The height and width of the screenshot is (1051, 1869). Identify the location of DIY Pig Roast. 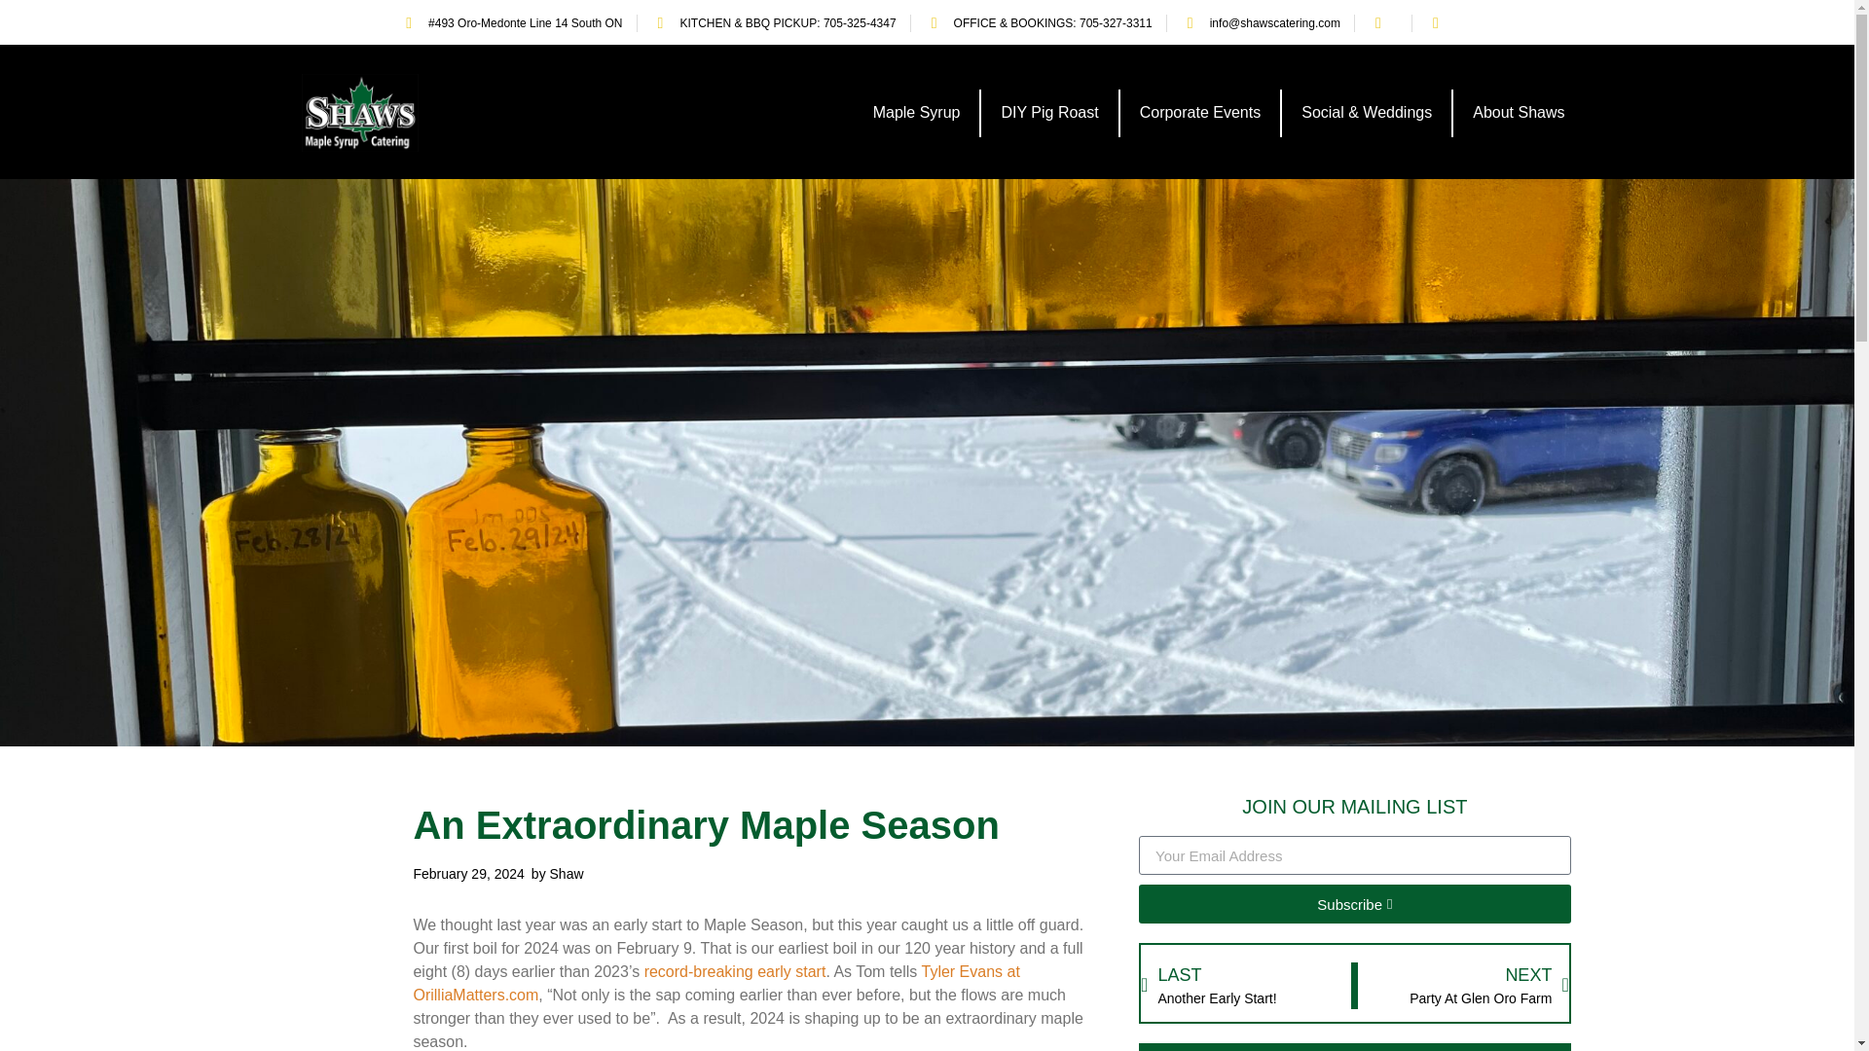
(1049, 113).